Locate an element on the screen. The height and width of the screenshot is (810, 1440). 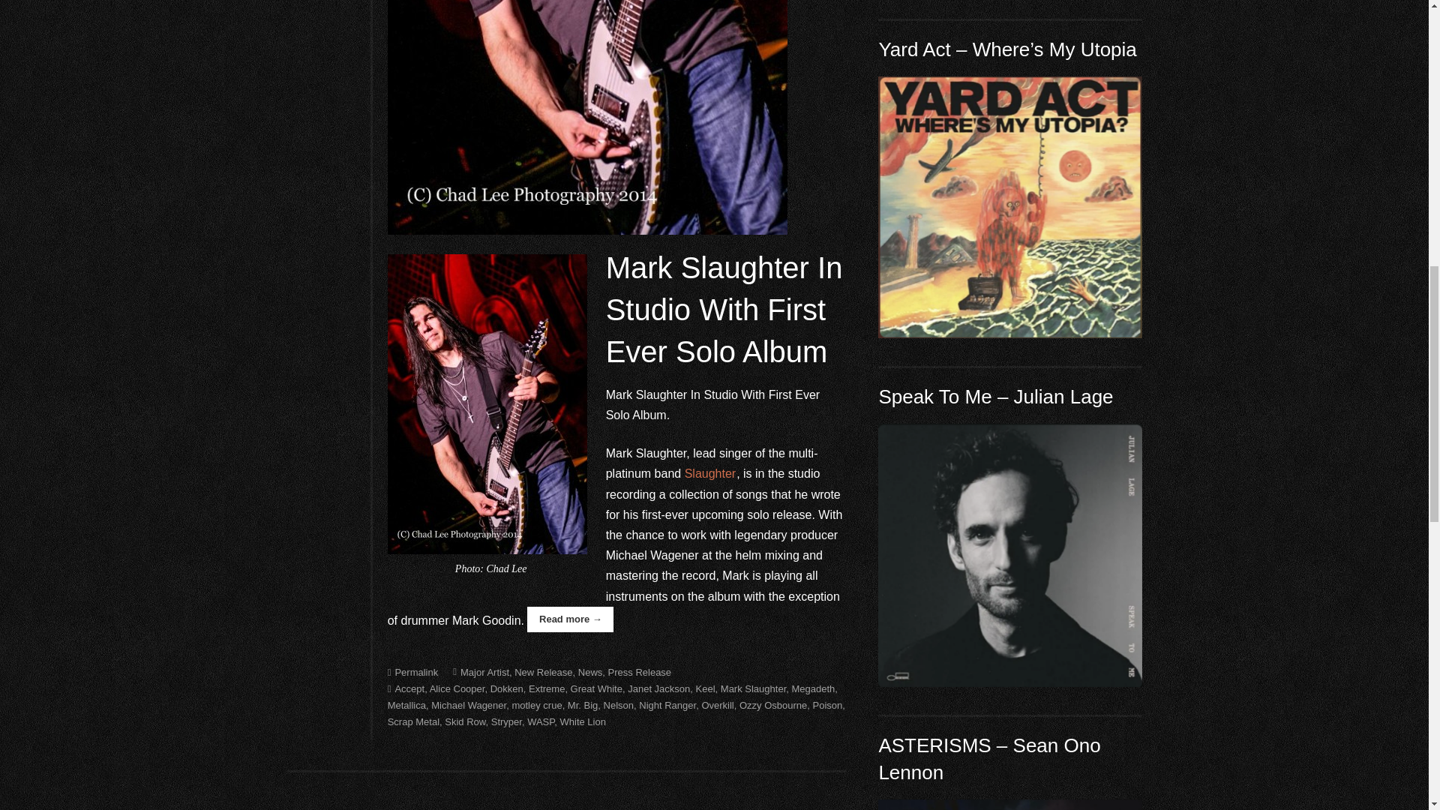
Janet Jackson is located at coordinates (658, 688).